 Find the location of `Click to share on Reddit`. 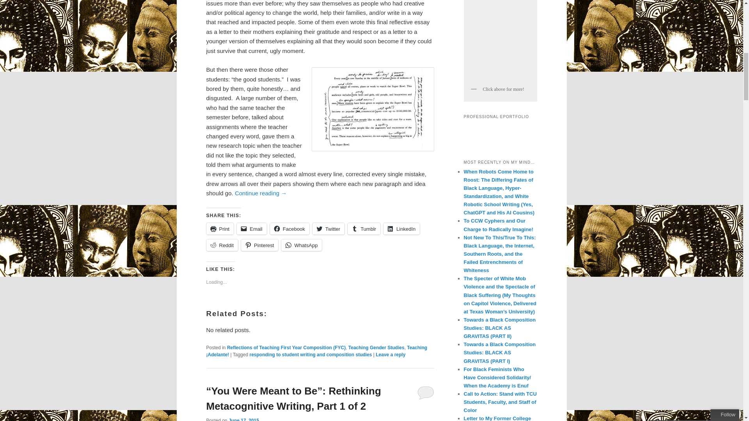

Click to share on Reddit is located at coordinates (222, 245).